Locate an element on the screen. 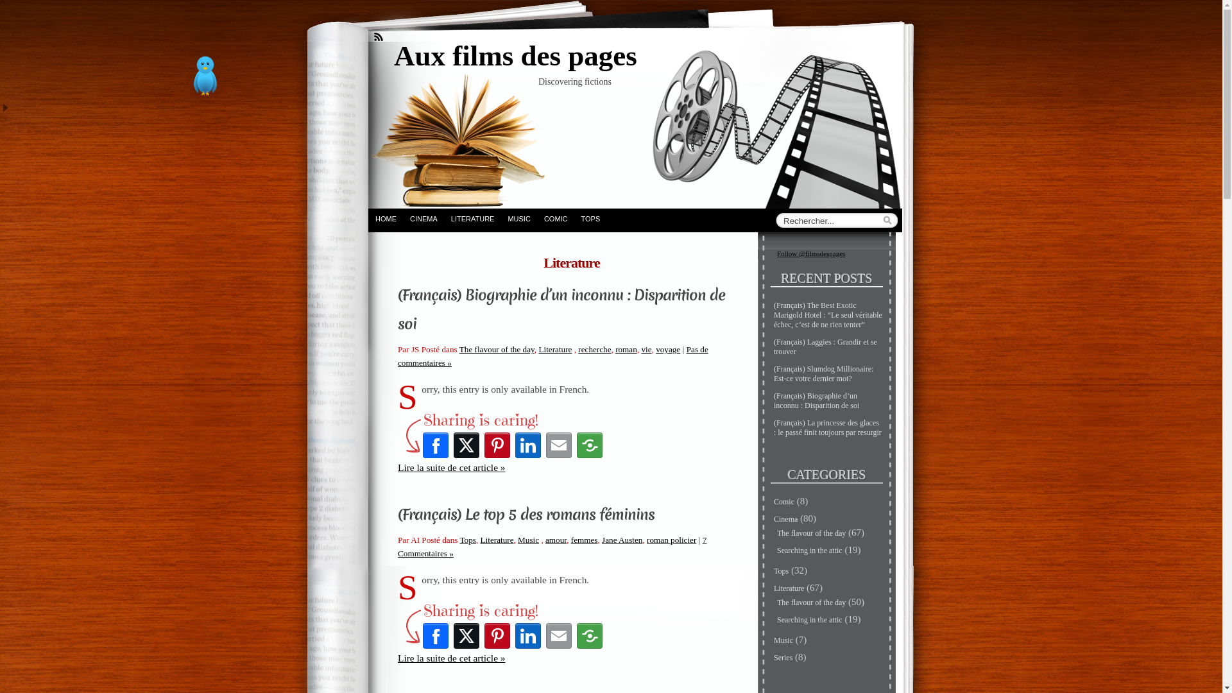 The width and height of the screenshot is (1232, 693). roman policier is located at coordinates (671, 540).